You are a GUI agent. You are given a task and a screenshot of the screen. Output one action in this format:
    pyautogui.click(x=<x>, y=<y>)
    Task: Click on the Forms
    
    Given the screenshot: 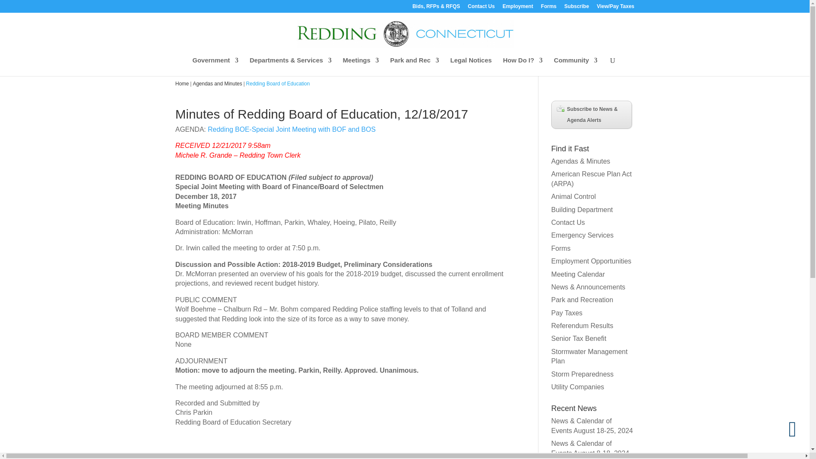 What is the action you would take?
    pyautogui.click(x=548, y=8)
    